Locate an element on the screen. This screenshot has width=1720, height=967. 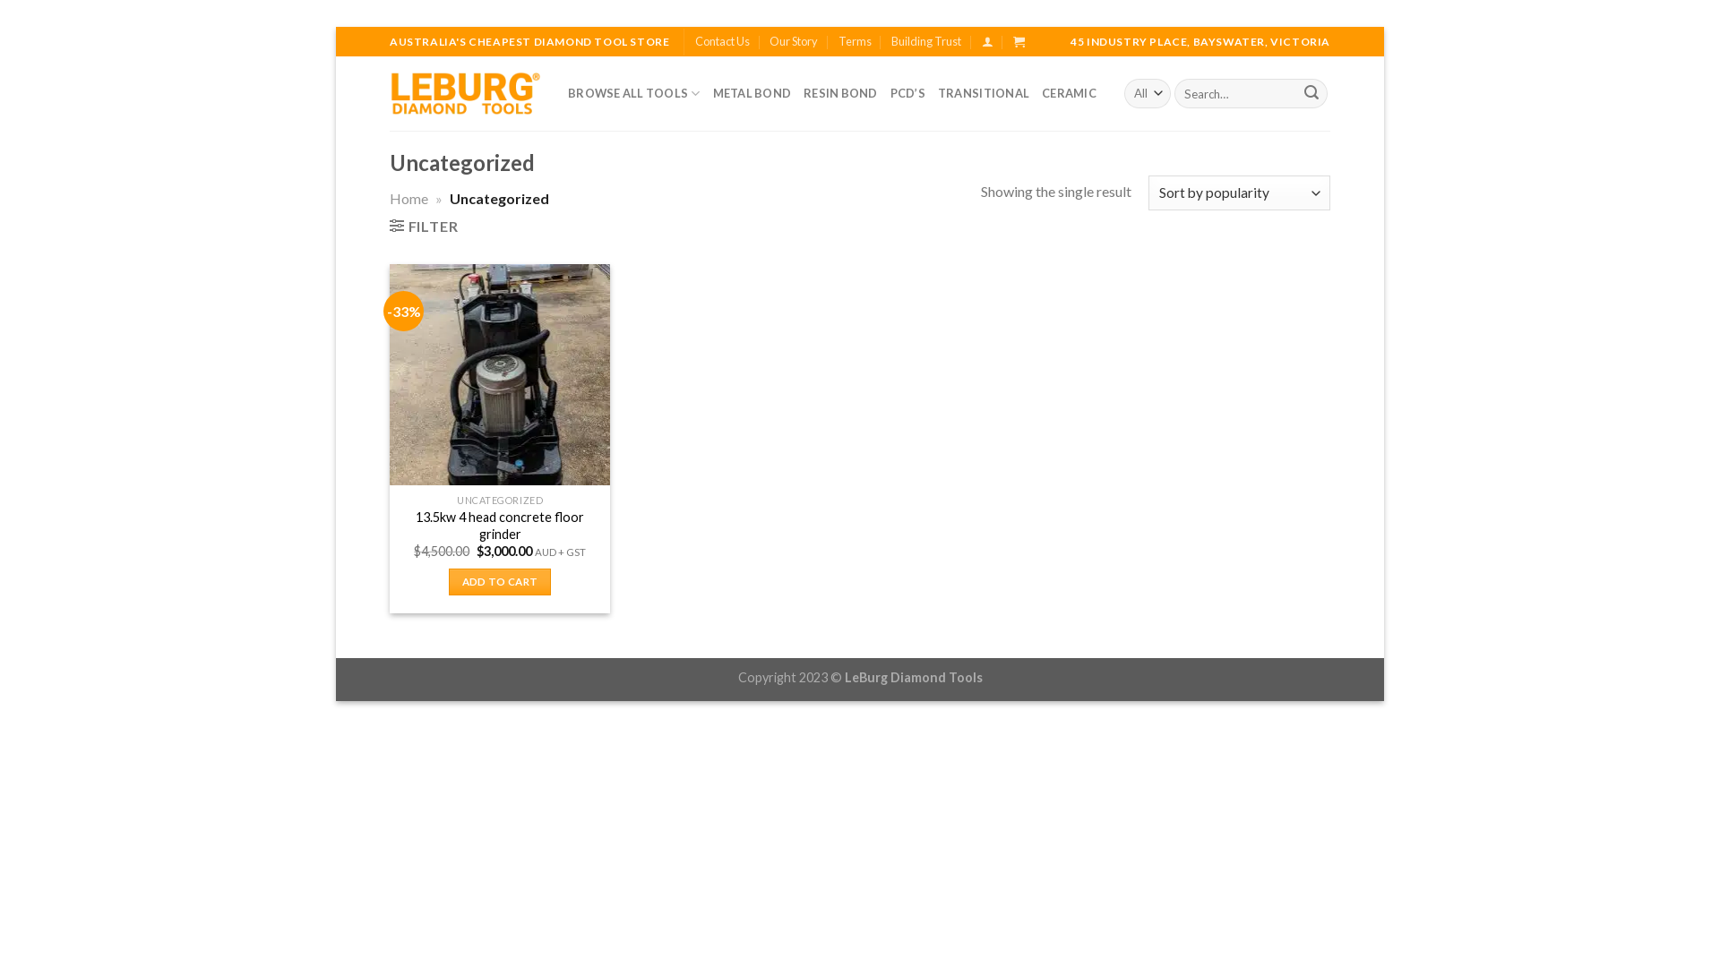
LeBurg Diamond Tools is located at coordinates (466, 93).